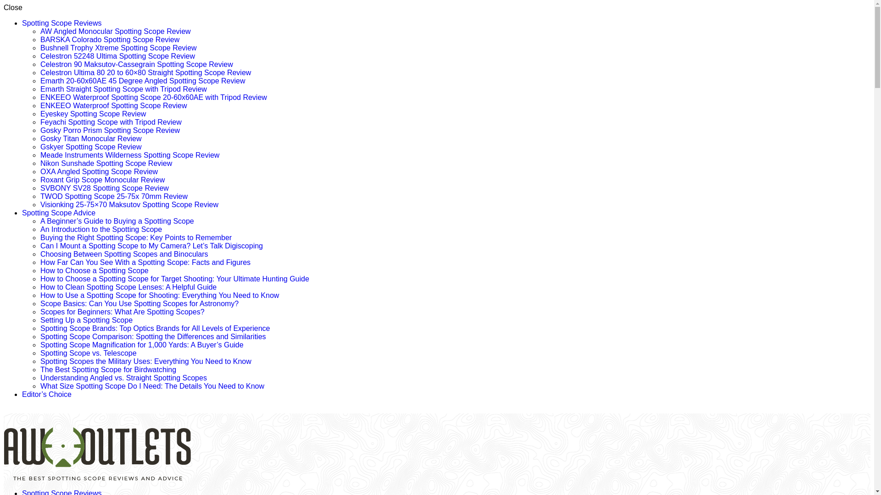 The image size is (881, 495). Describe the element at coordinates (91, 147) in the screenshot. I see `Gskyer Spotting Scope Review` at that location.